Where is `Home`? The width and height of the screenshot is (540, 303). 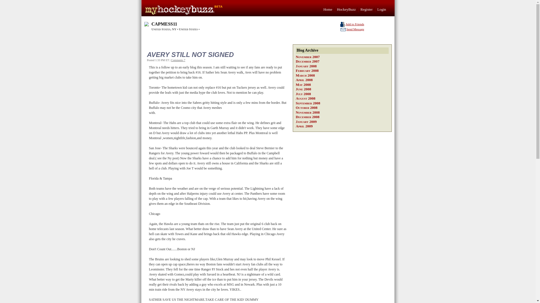 Home is located at coordinates (328, 9).